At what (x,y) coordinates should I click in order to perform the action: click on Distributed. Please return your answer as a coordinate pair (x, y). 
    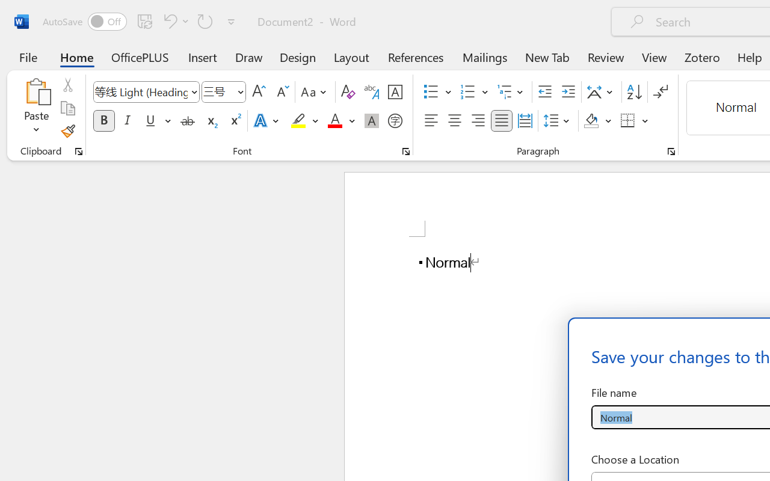
    Looking at the image, I should click on (525, 121).